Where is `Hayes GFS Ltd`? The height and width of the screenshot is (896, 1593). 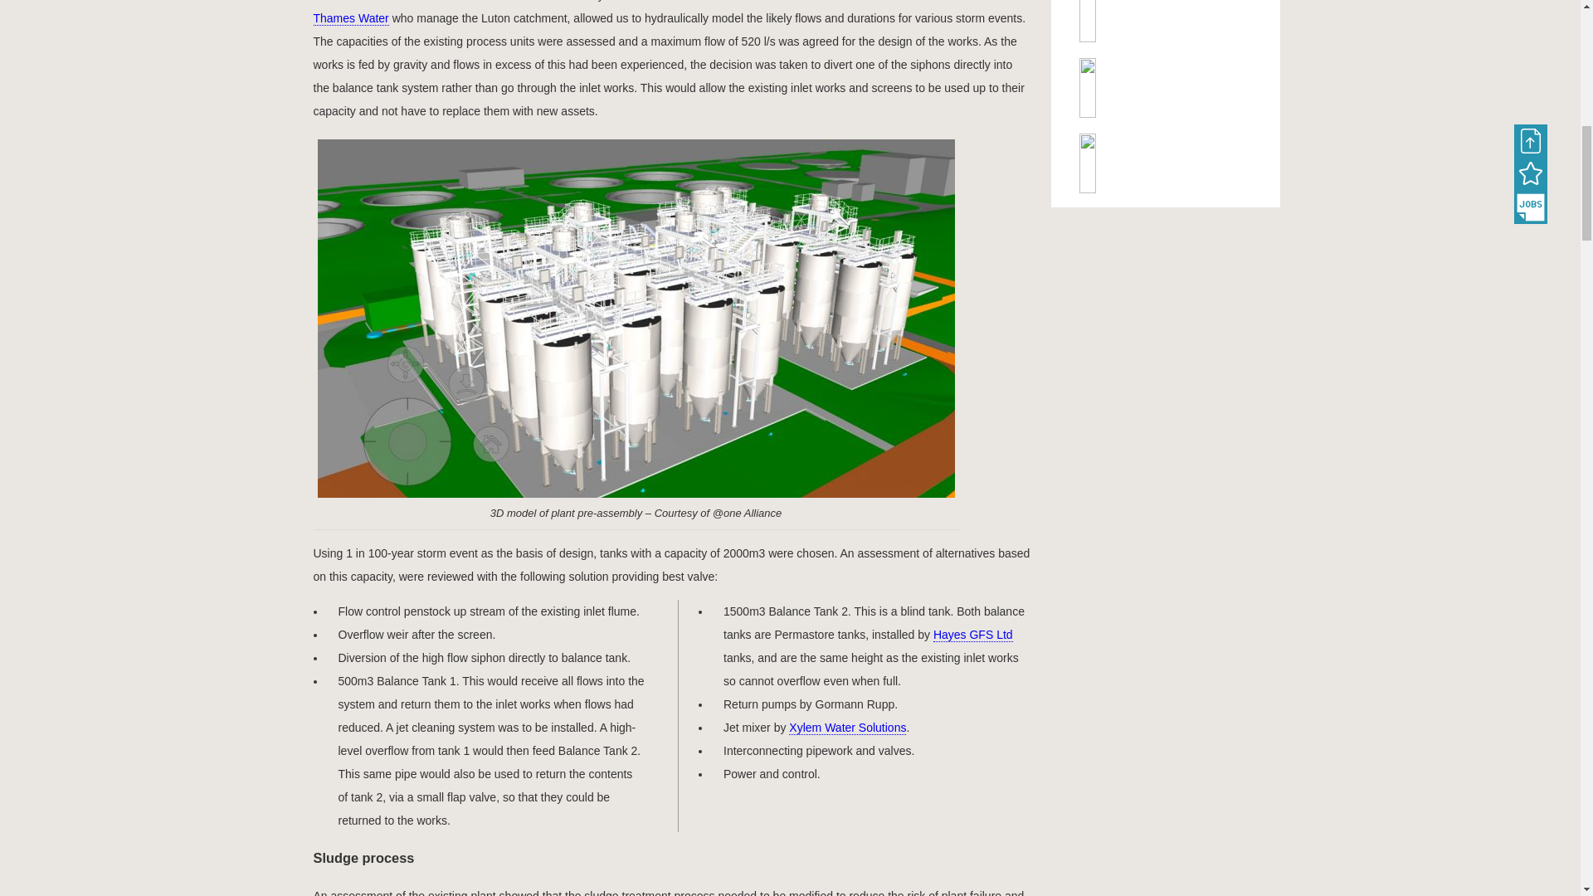 Hayes GFS Ltd is located at coordinates (973, 635).